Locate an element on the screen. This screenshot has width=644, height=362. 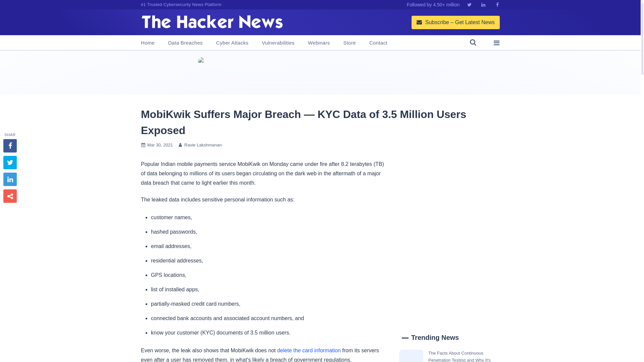
Vulnerabilities is located at coordinates (278, 43).